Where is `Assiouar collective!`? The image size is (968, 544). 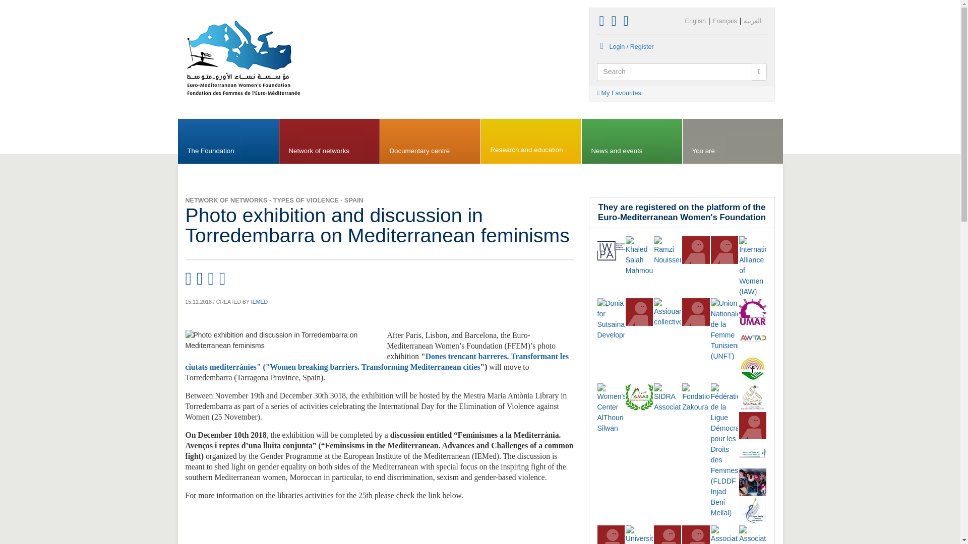
Assiouar collective! is located at coordinates (668, 312).